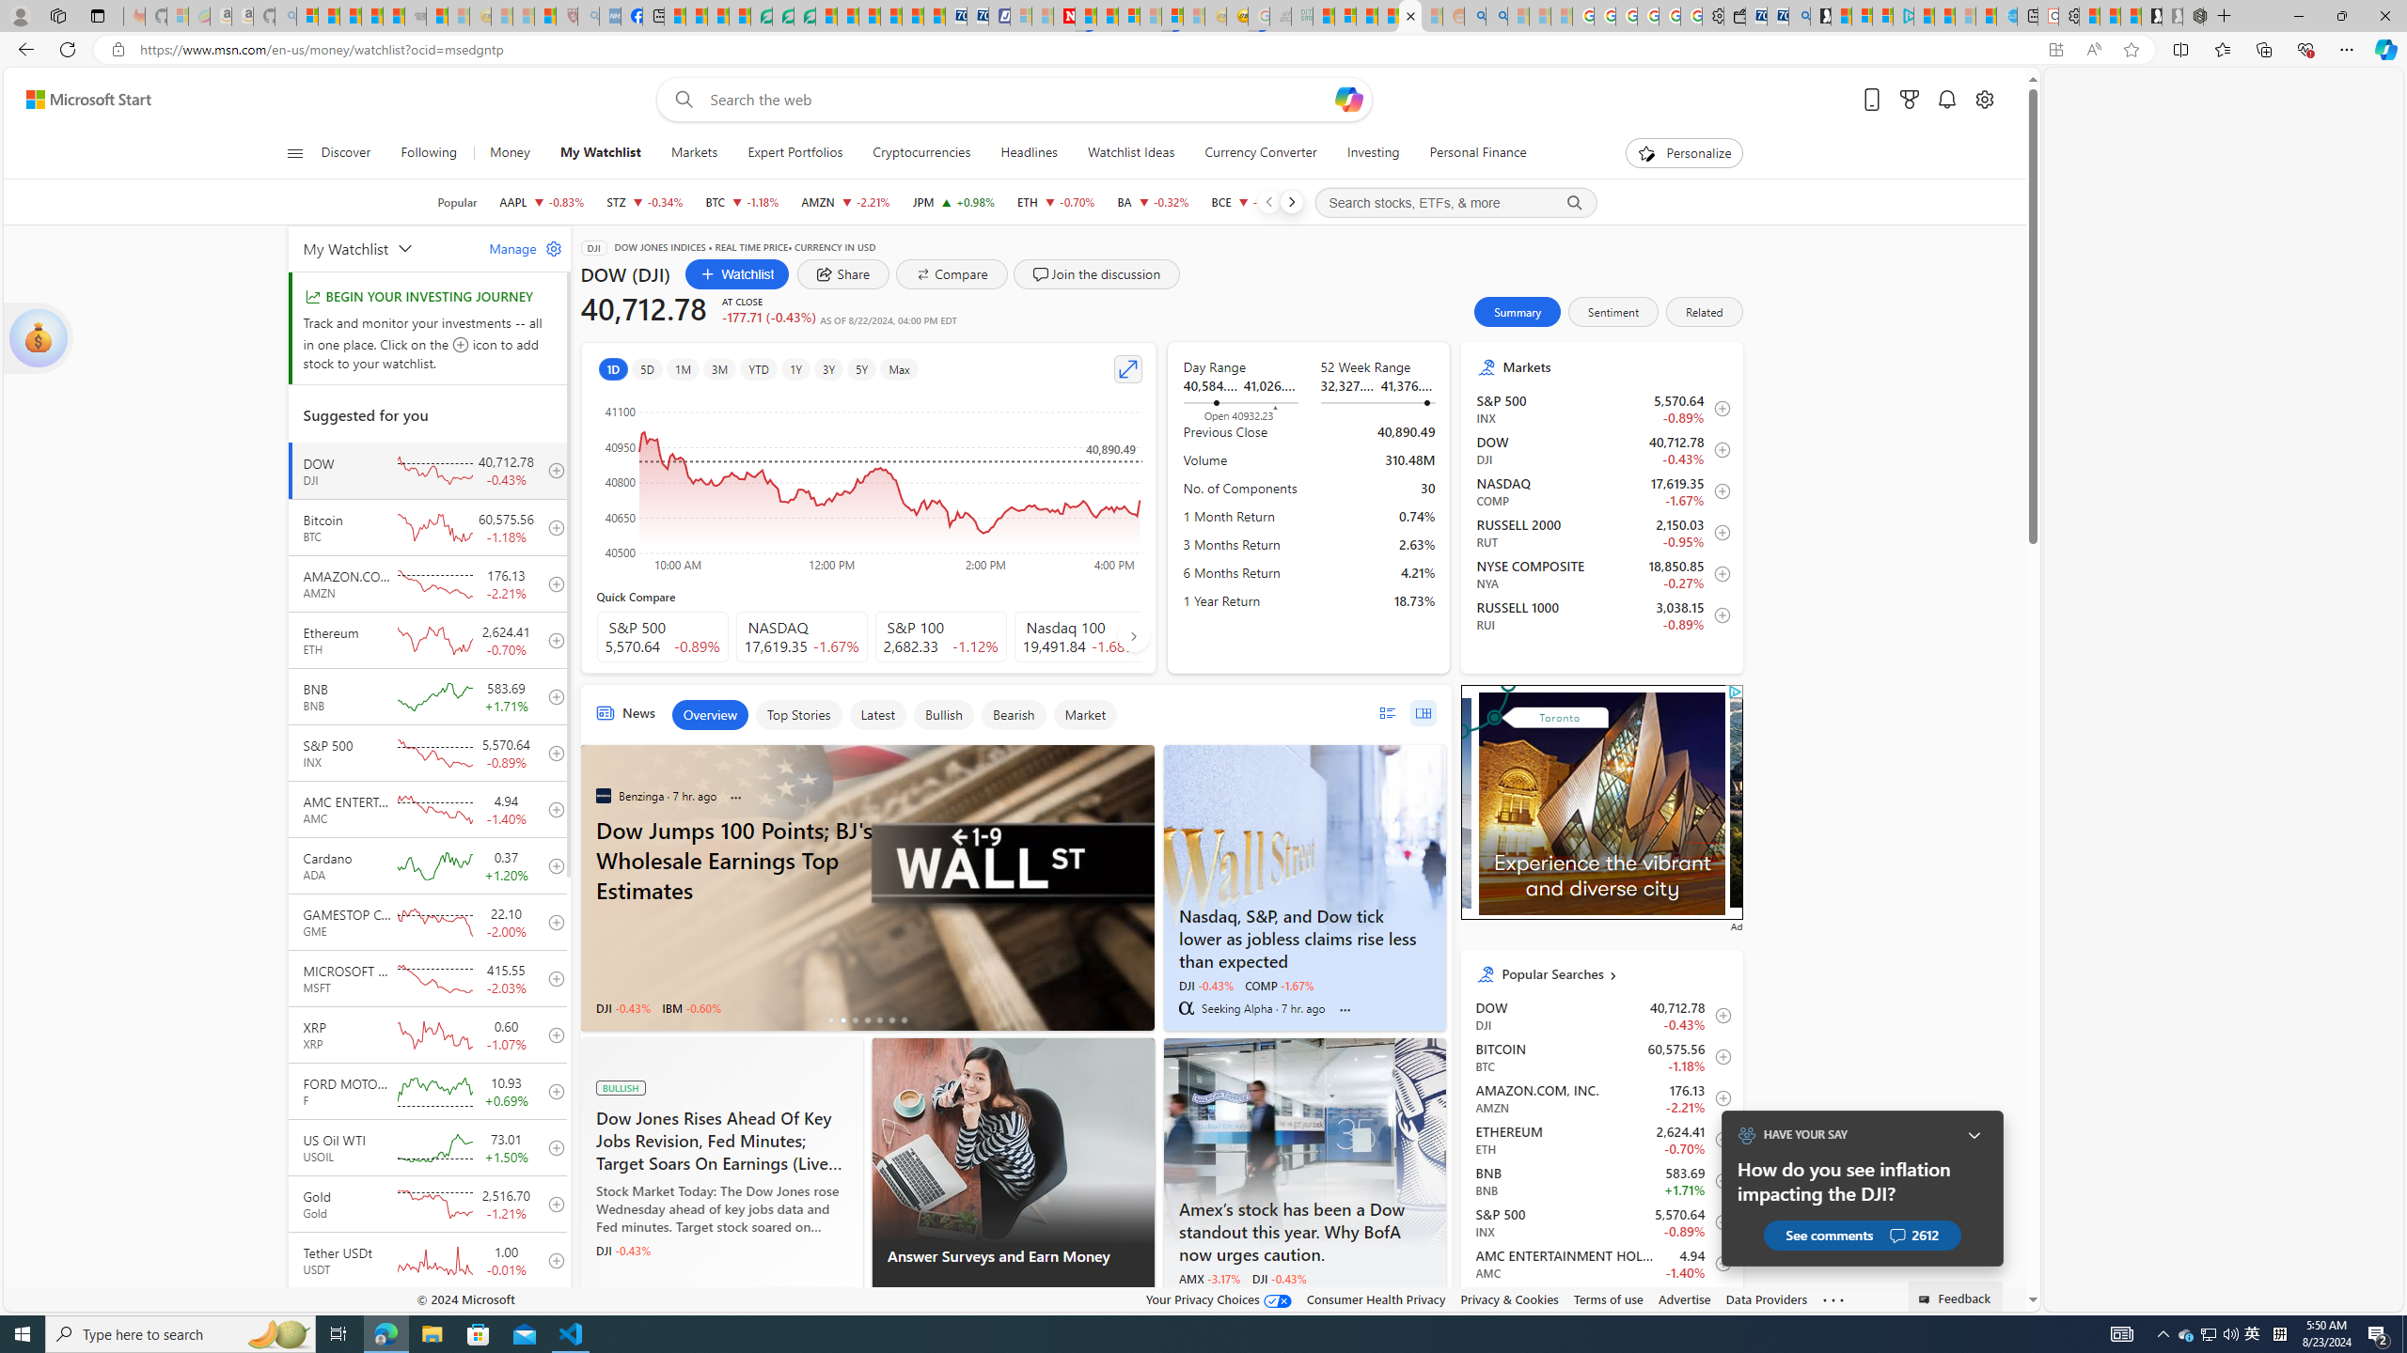  Describe the element at coordinates (1601, 1139) in the screenshot. I see `ETH Ethereum decrease 2,624.41 -18.32 -0.70% itemundefined` at that location.